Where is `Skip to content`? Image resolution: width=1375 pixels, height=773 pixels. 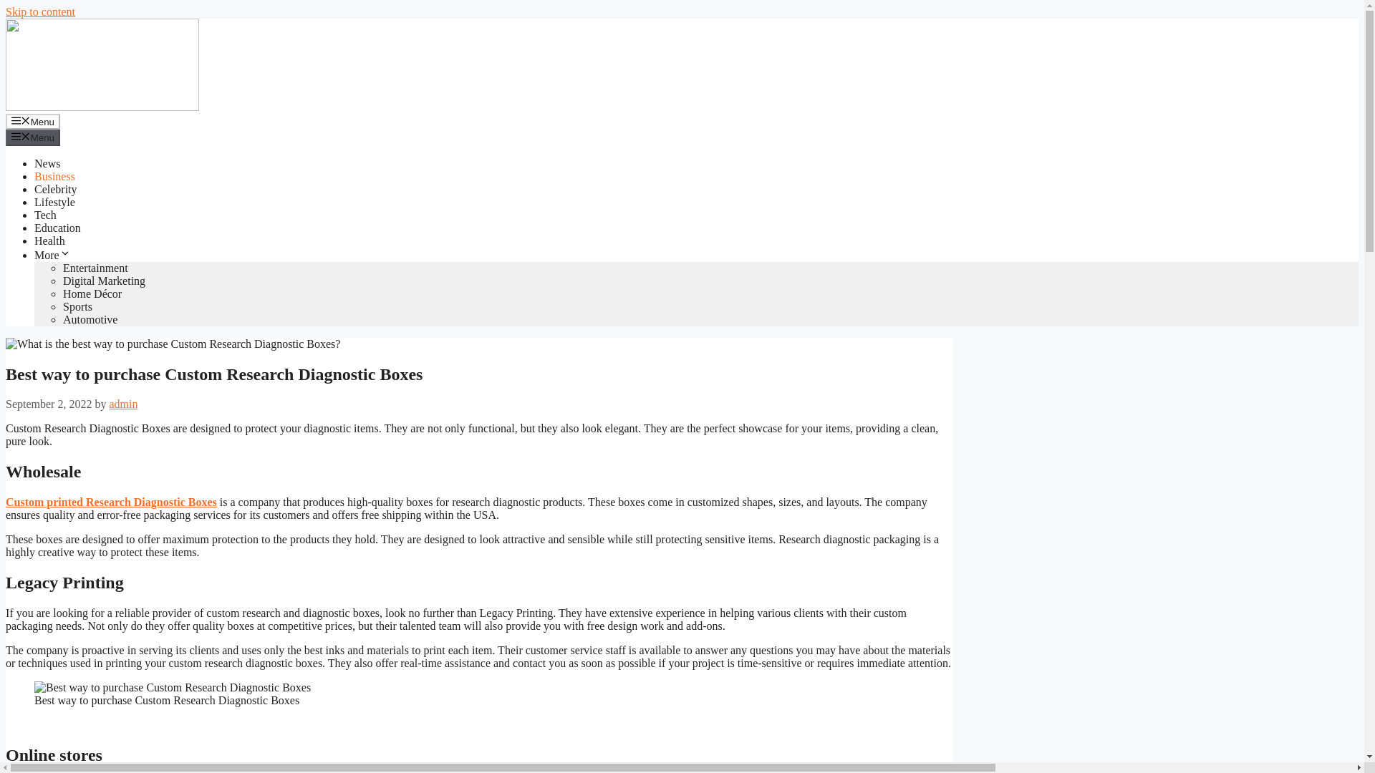
Skip to content is located at coordinates (40, 11).